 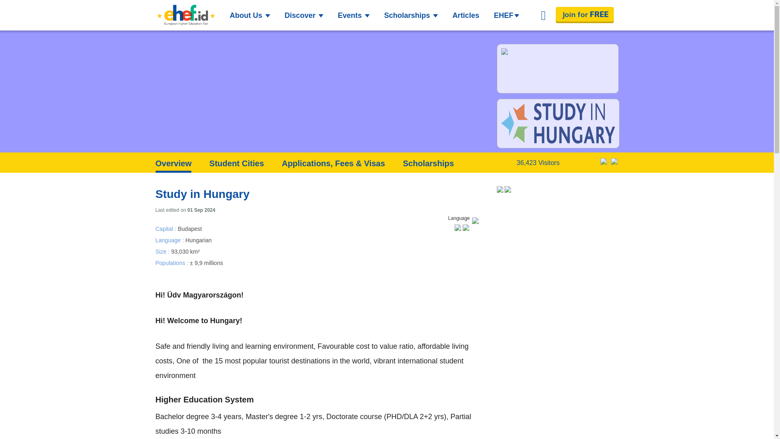 What do you see at coordinates (173, 165) in the screenshot?
I see `Overview` at bounding box center [173, 165].